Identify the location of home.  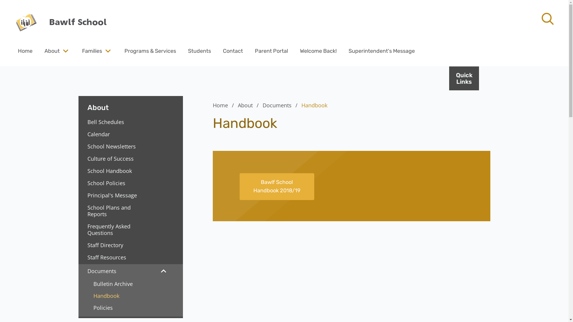
(25, 22).